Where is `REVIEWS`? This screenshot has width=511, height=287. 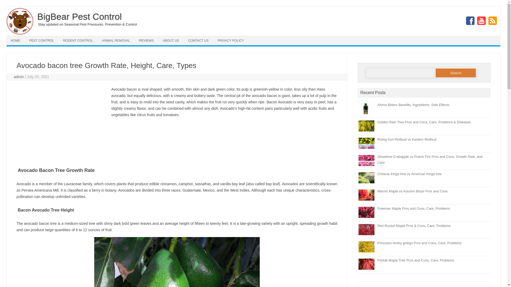 REVIEWS is located at coordinates (146, 40).